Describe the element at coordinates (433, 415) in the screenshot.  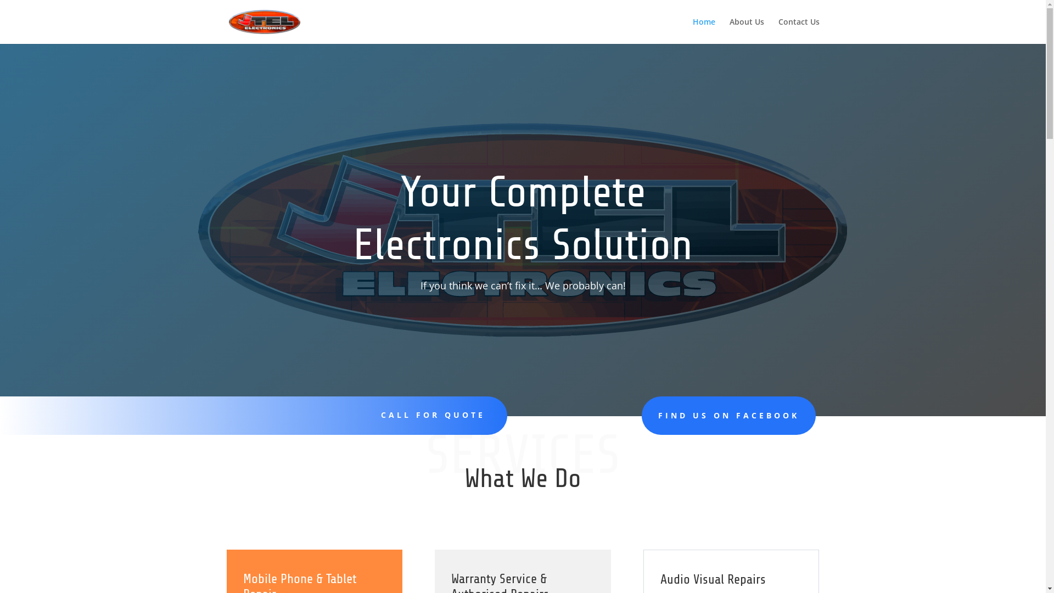
I see `CALL FOR QUOTE` at that location.